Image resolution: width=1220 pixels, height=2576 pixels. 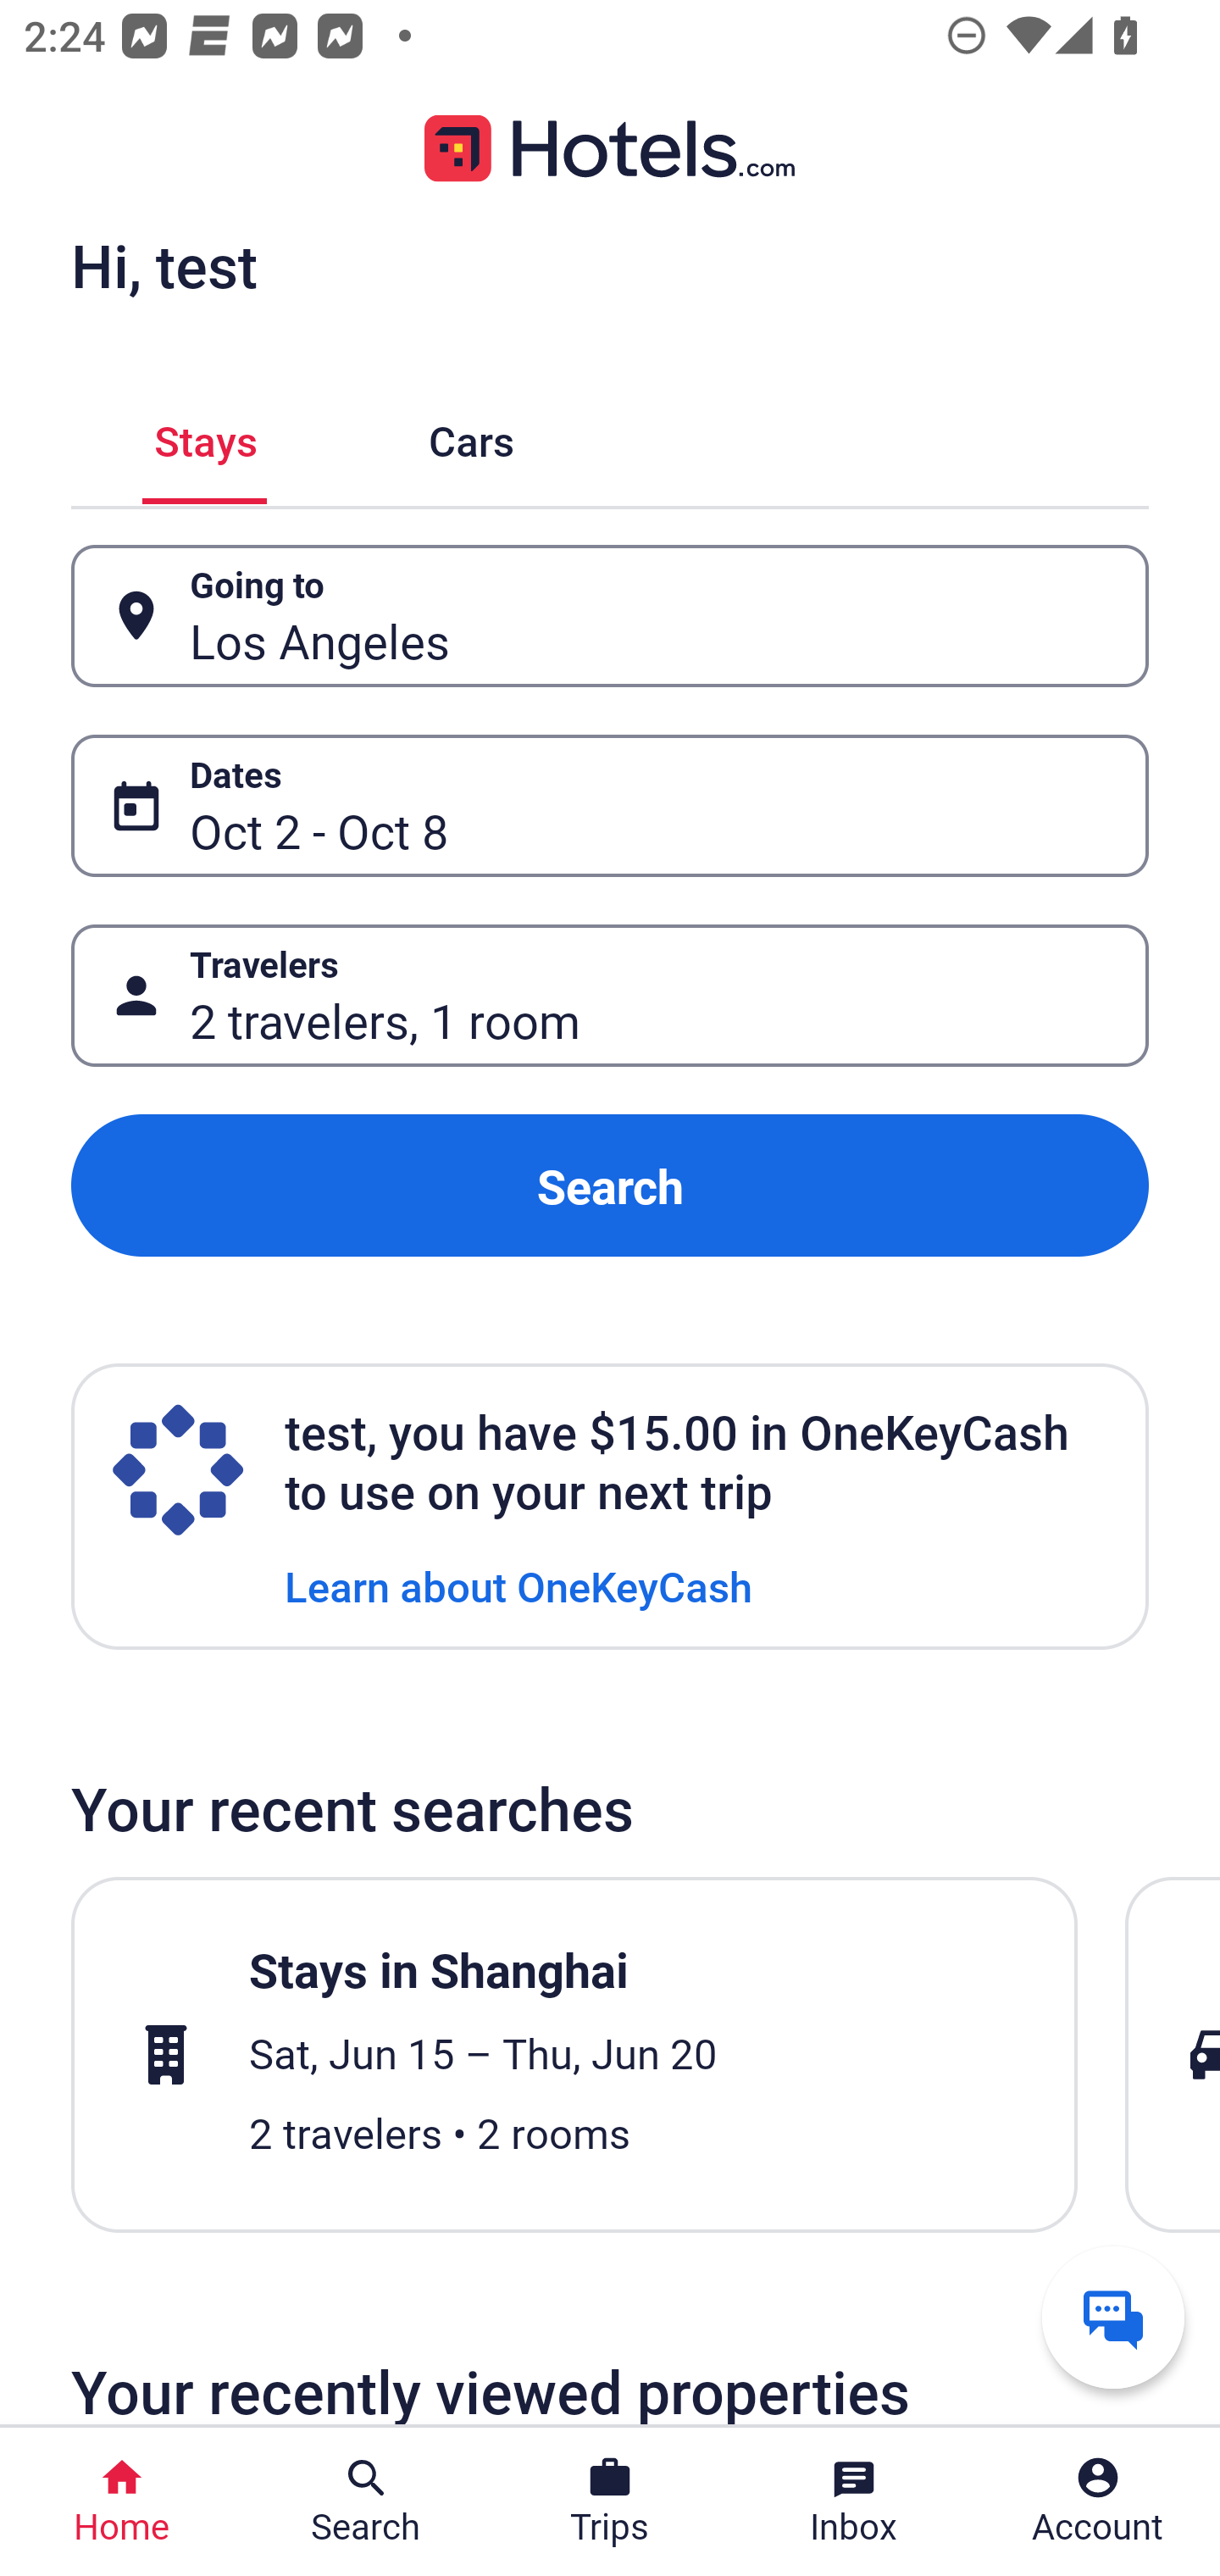 What do you see at coordinates (164, 265) in the screenshot?
I see `Hi, test` at bounding box center [164, 265].